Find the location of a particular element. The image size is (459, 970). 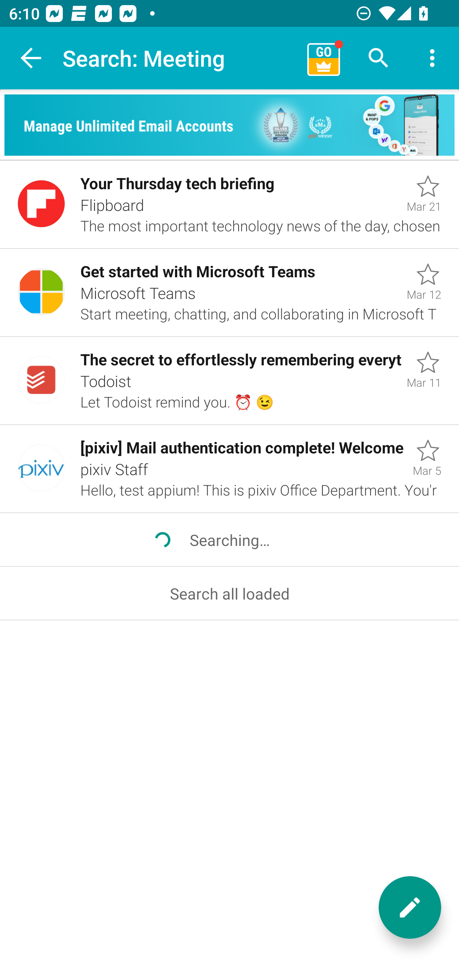

Searching… is located at coordinates (229, 540).